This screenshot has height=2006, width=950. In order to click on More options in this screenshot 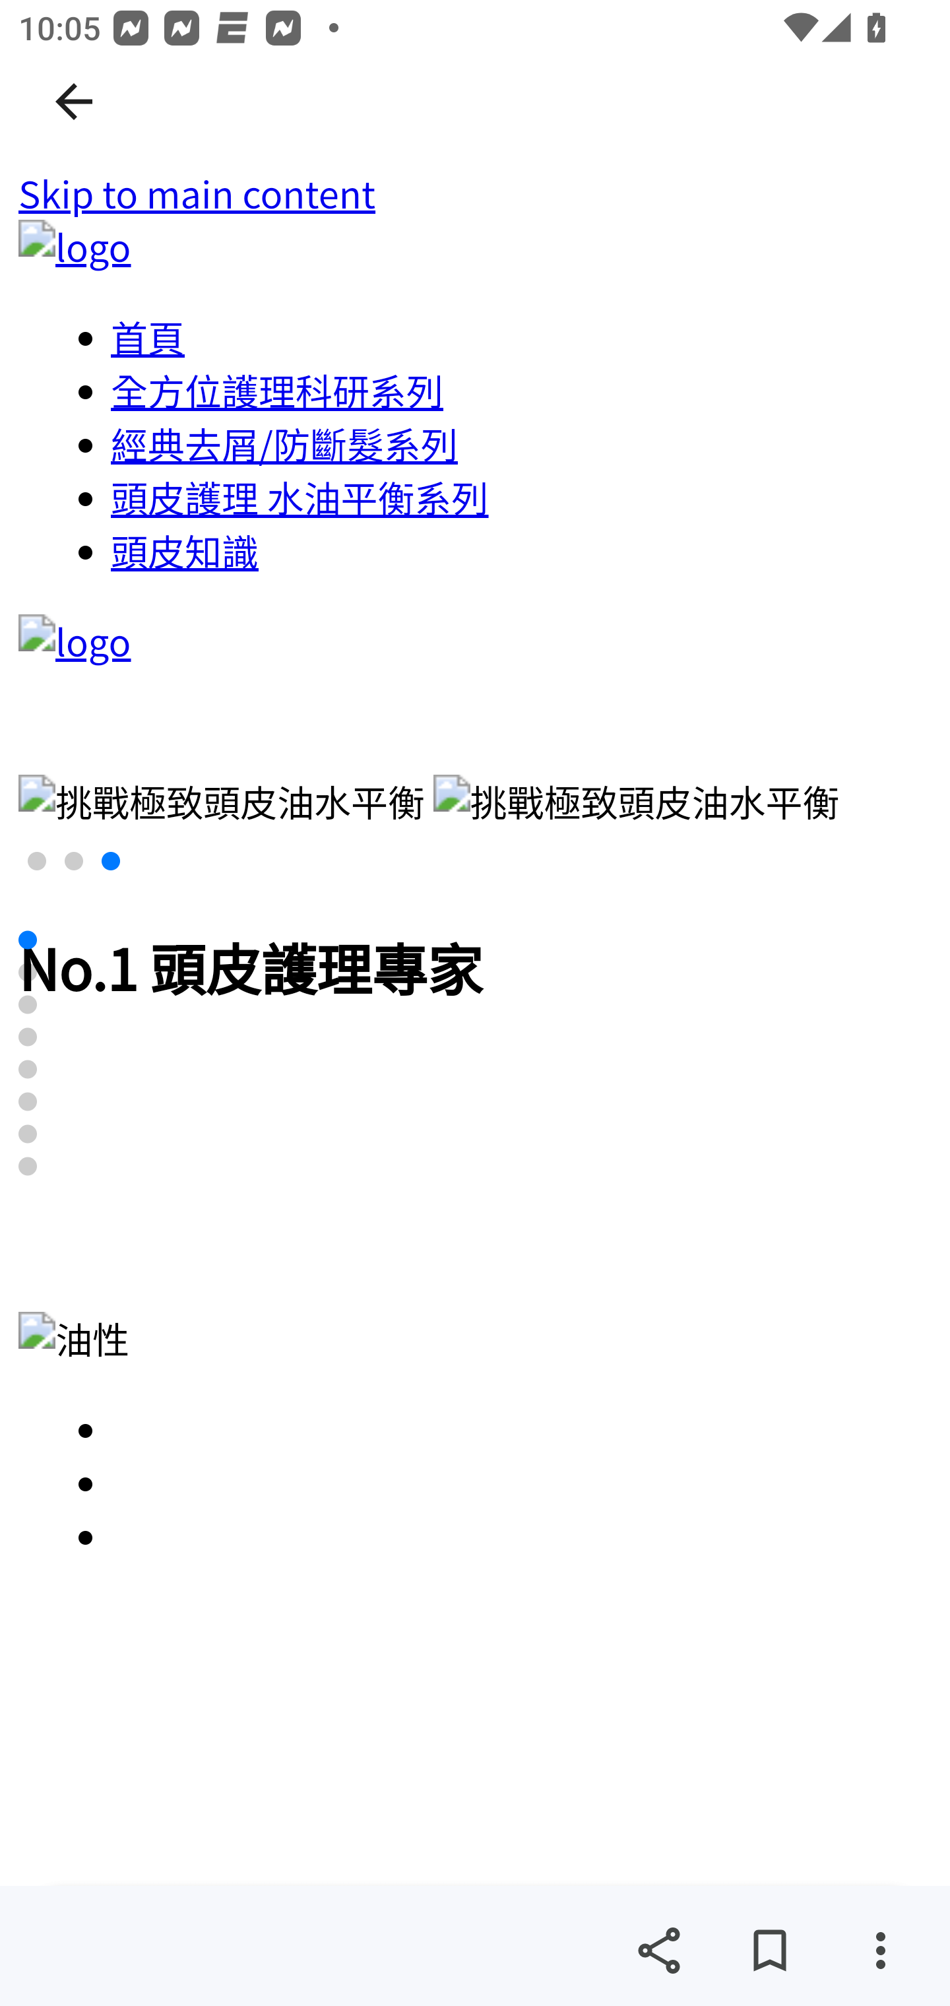, I will do `click(880, 1951)`.